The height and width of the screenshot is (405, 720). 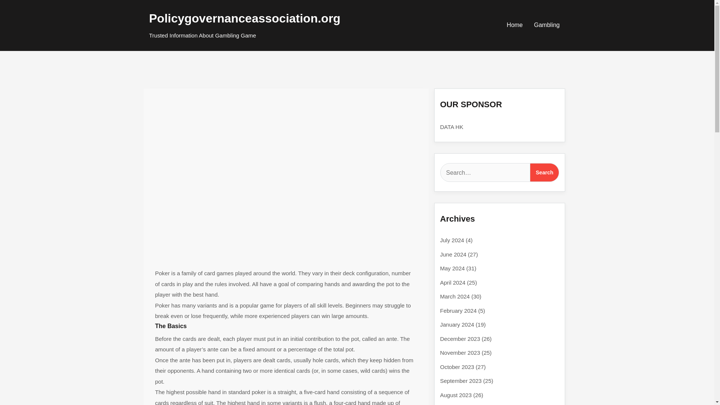 What do you see at coordinates (451, 127) in the screenshot?
I see `DATA HK` at bounding box center [451, 127].